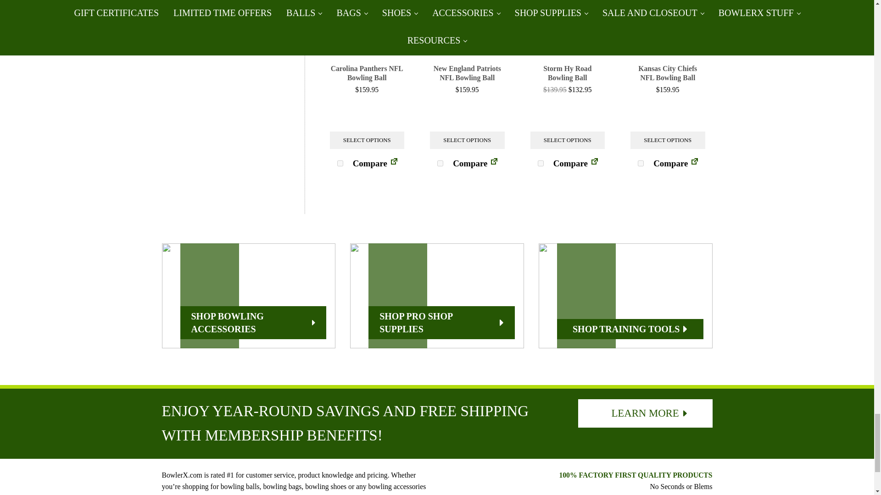 This screenshot has width=881, height=495. What do you see at coordinates (541, 163) in the screenshot?
I see `on` at bounding box center [541, 163].